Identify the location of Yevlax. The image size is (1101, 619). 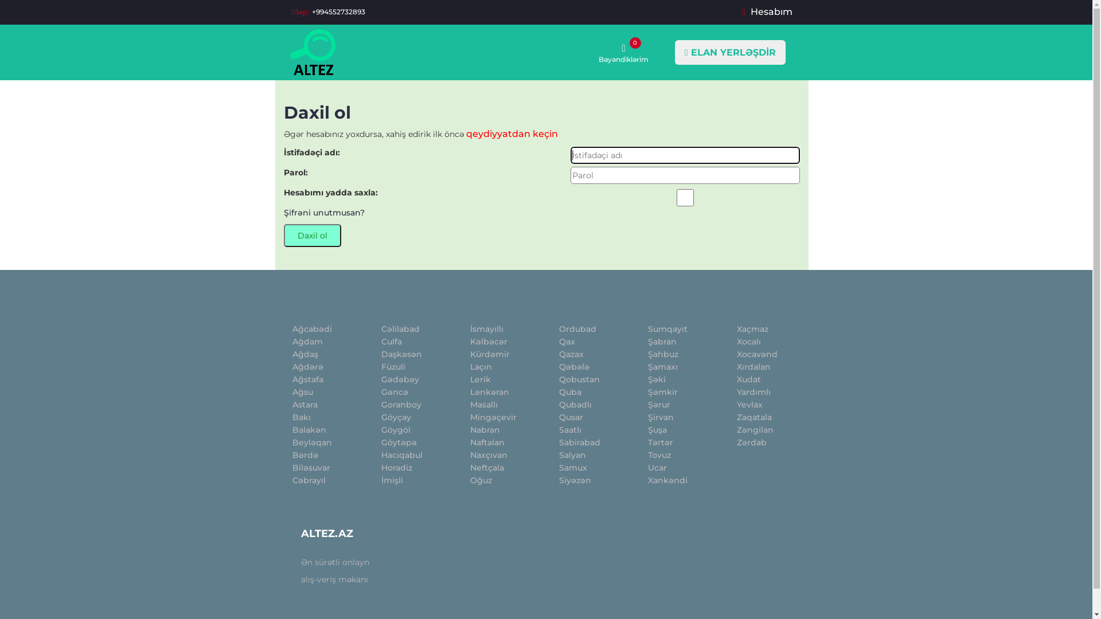
(750, 405).